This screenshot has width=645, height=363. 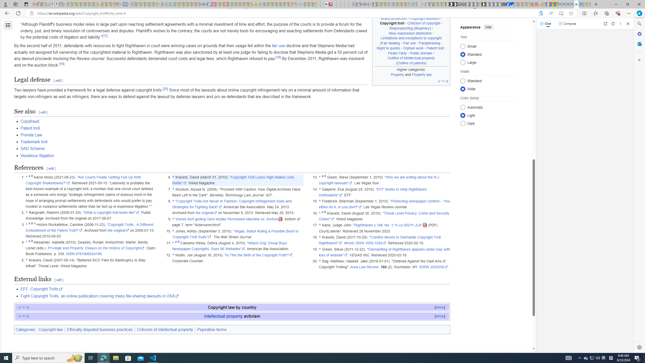 What do you see at coordinates (422, 28) in the screenshot?
I see `(Biopiracy)` at bounding box center [422, 28].